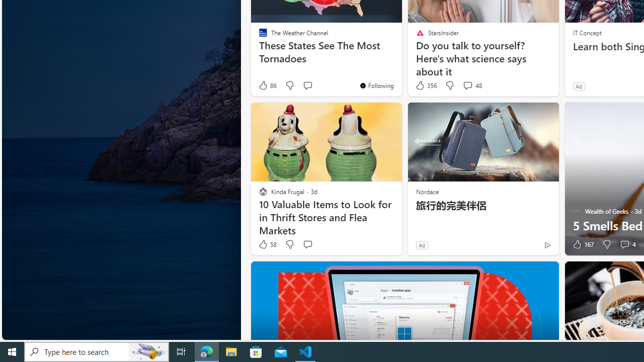  I want to click on Ad Choice, so click(547, 245).